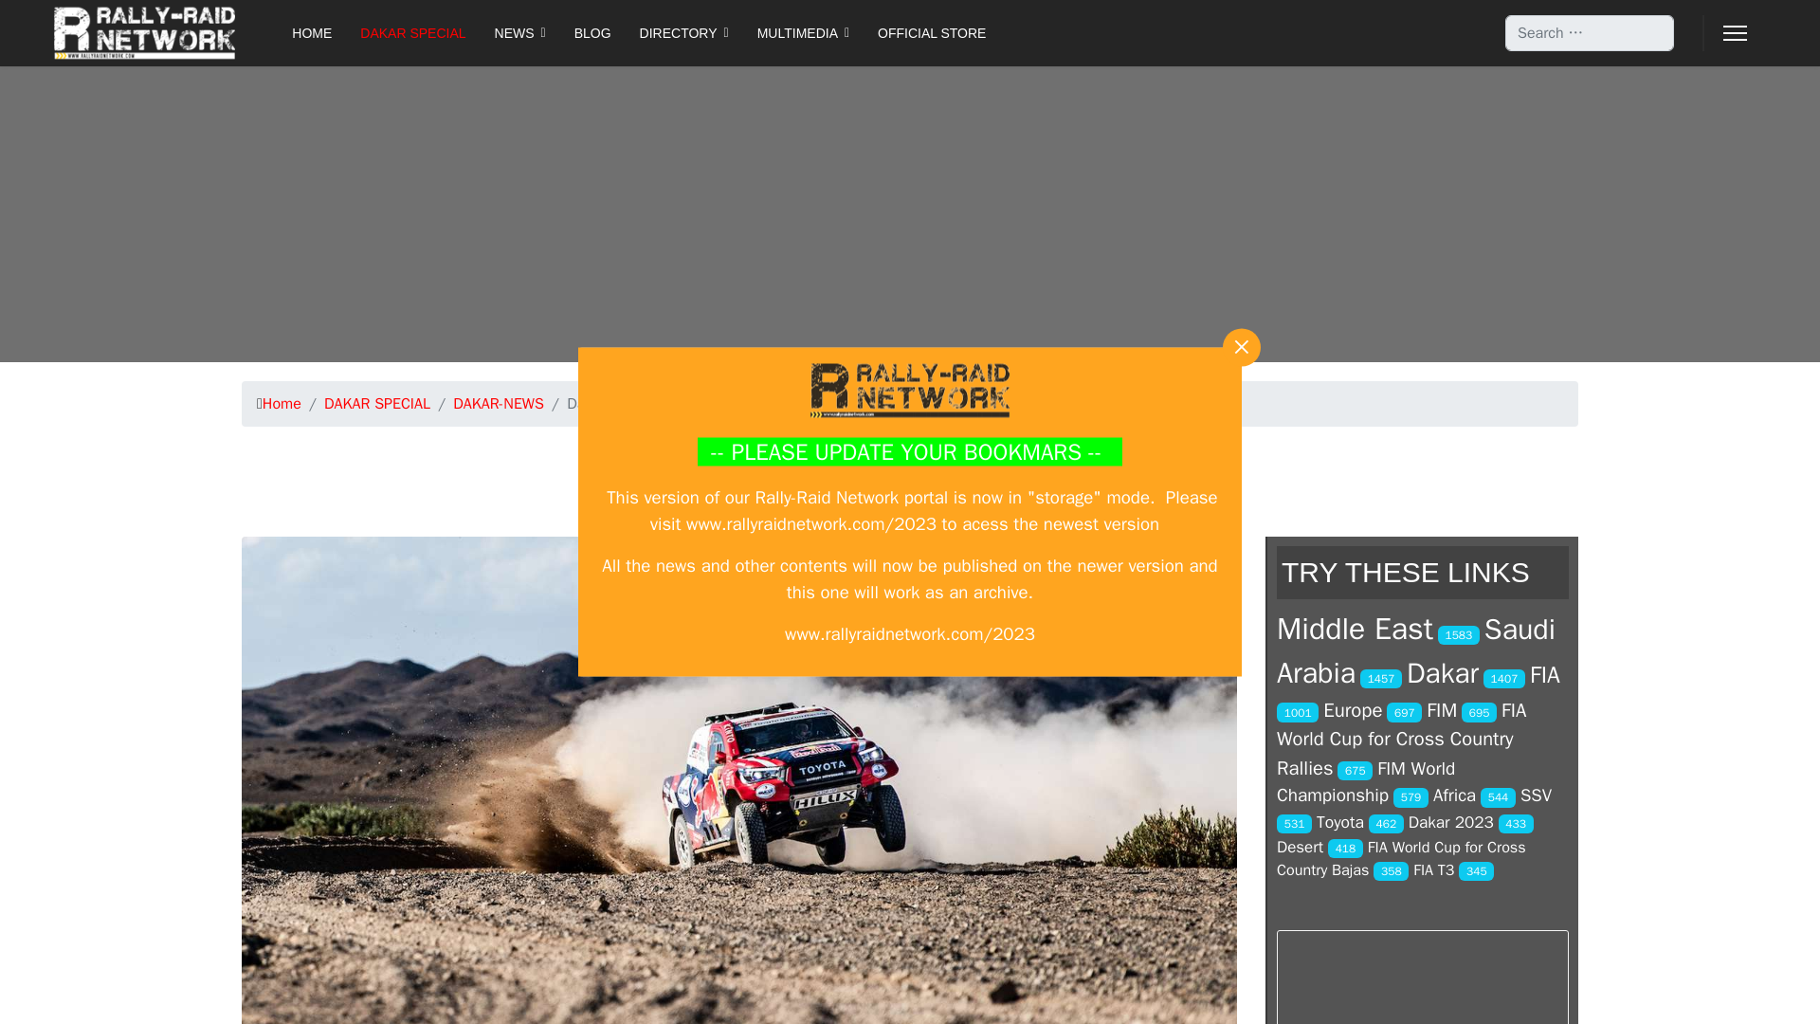 Image resolution: width=1820 pixels, height=1024 pixels. Describe the element at coordinates (519, 33) in the screenshot. I see `NEWS` at that location.